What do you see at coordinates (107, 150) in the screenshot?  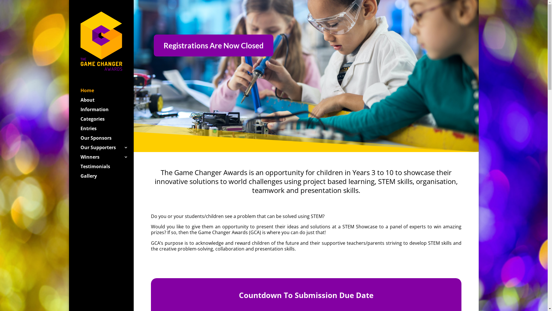 I see `Our Supporters` at bounding box center [107, 150].